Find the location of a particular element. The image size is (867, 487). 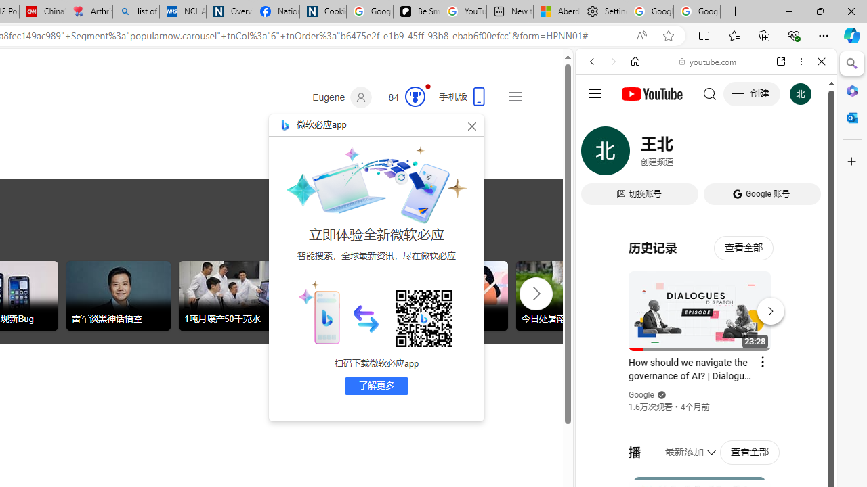

list of asthma inhalers uk - Search is located at coordinates (135, 12).